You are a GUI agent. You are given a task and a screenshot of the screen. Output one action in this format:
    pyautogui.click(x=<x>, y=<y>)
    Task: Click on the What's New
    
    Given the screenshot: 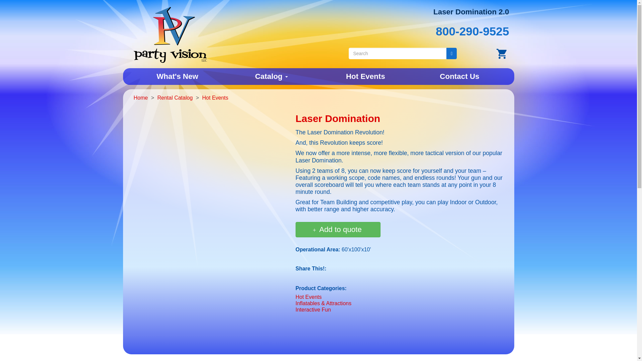 What is the action you would take?
    pyautogui.click(x=177, y=76)
    